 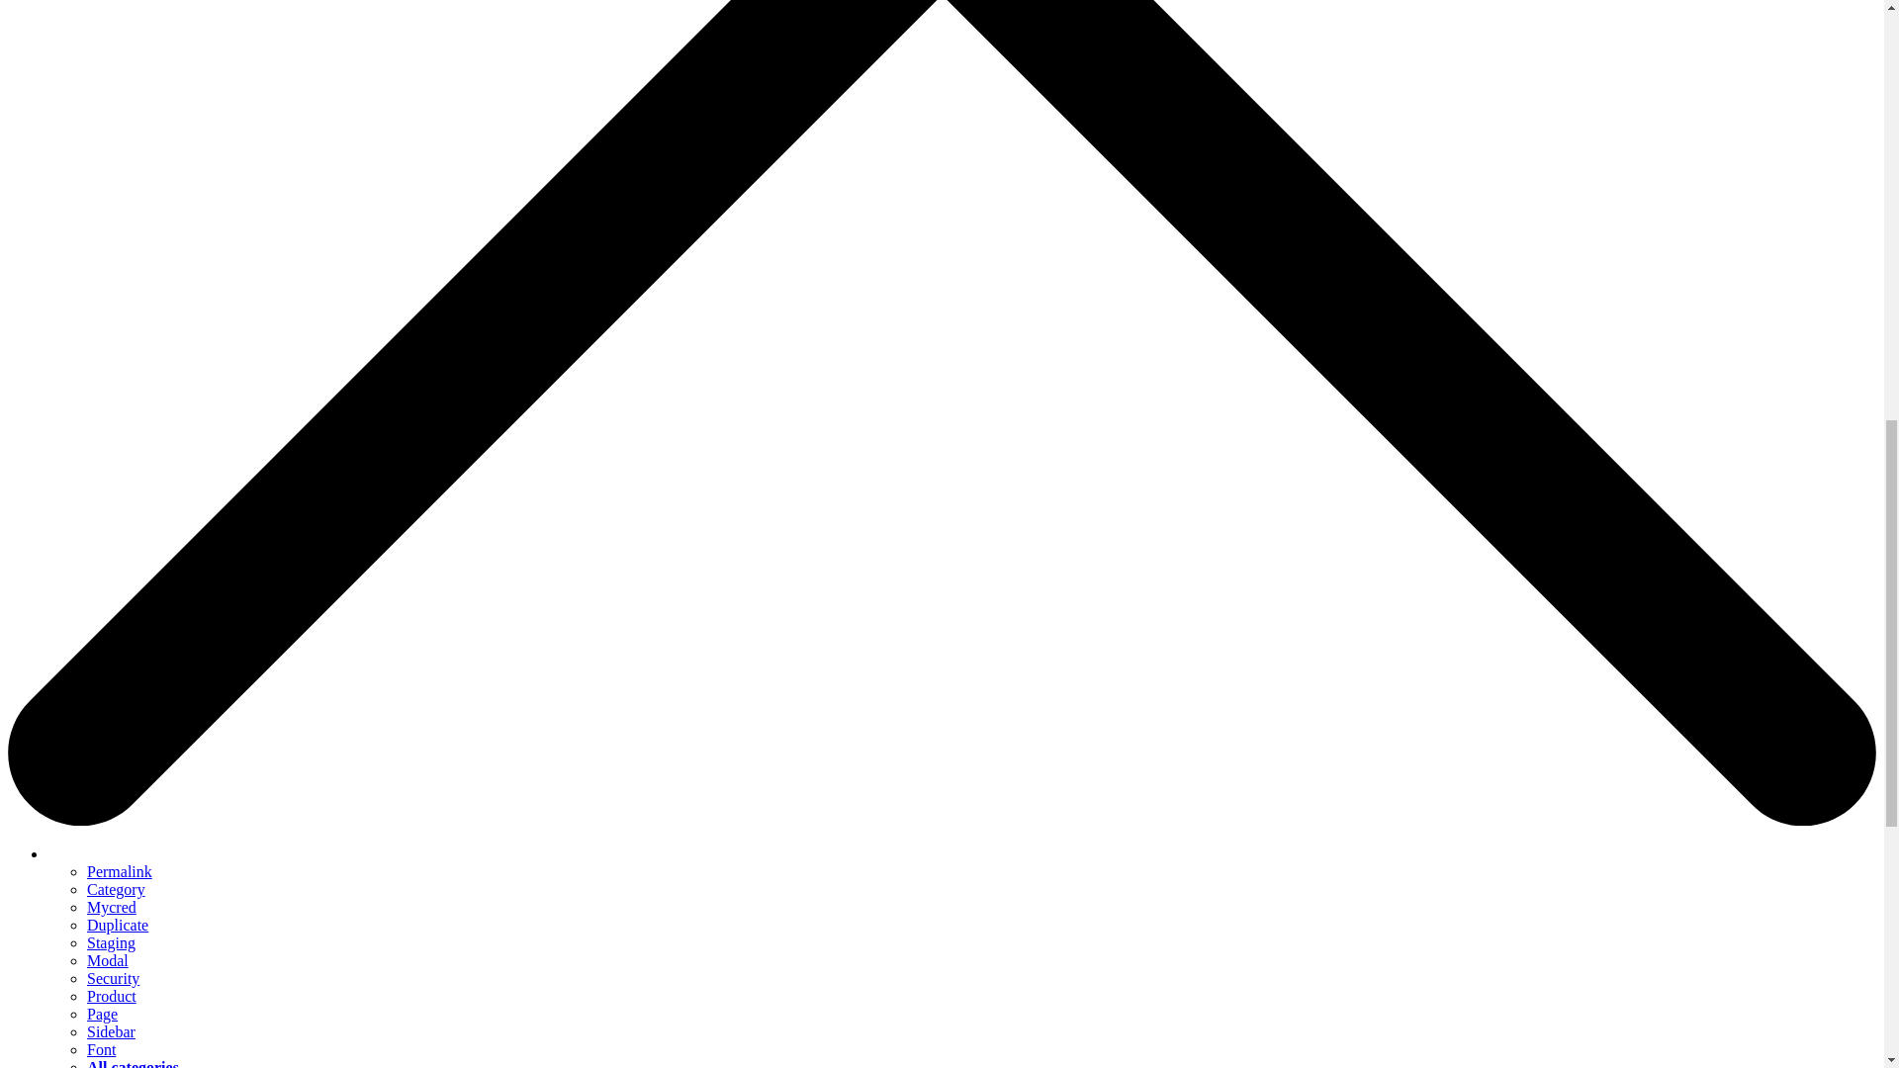 I want to click on Modal, so click(x=108, y=960).